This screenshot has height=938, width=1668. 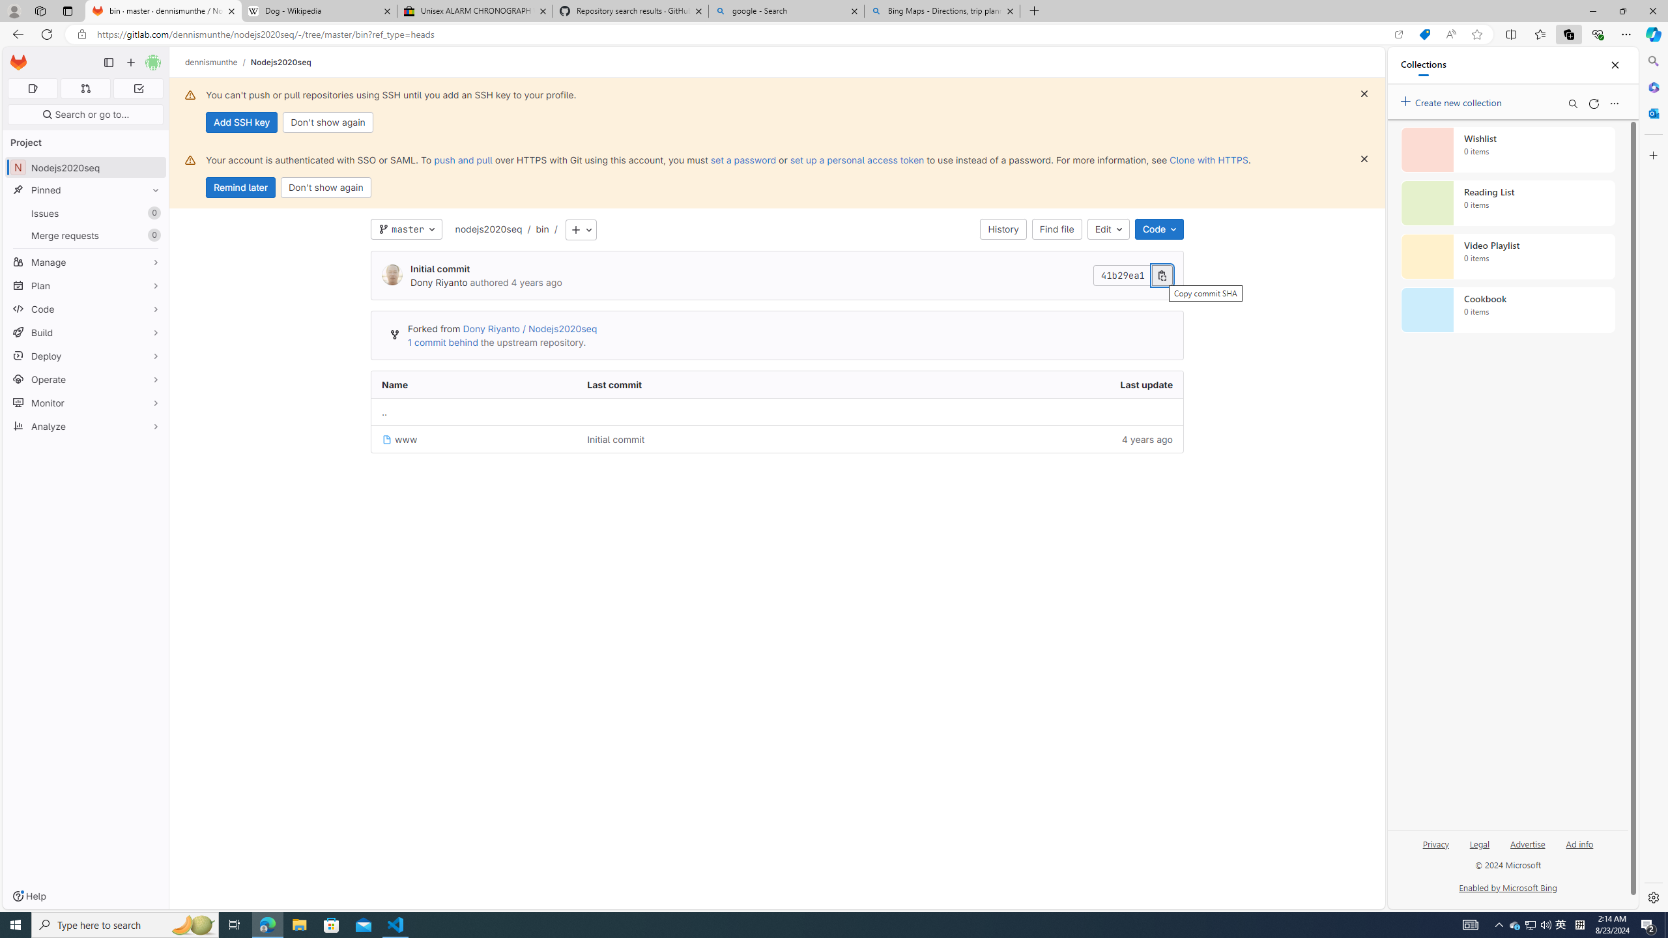 I want to click on Find file, so click(x=1057, y=229).